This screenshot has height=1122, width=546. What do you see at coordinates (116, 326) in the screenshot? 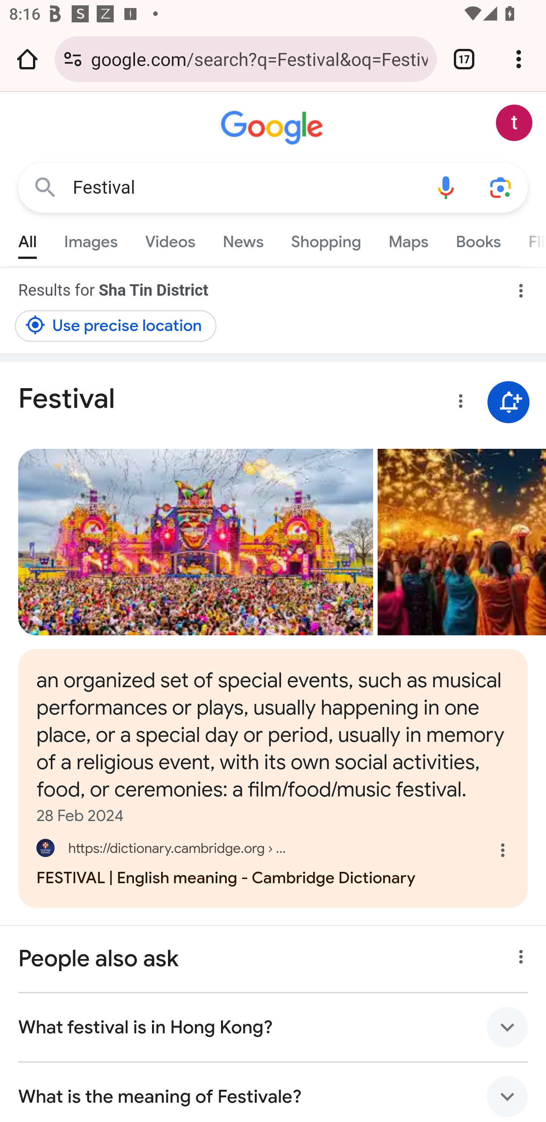
I see `Use precise location` at bounding box center [116, 326].